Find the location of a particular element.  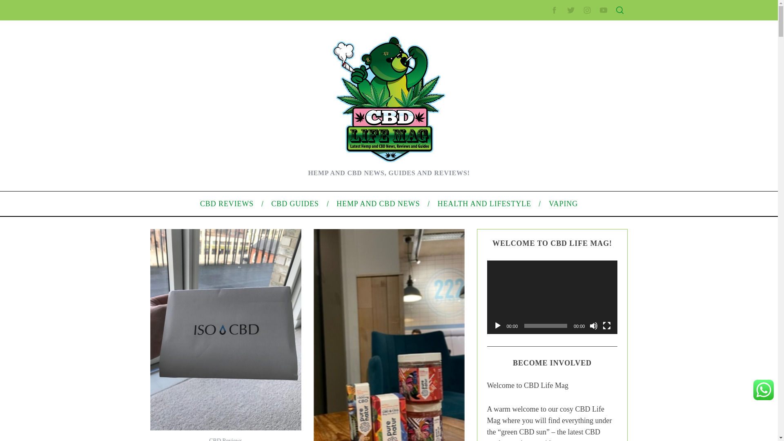

Search for: is located at coordinates (565, 25).